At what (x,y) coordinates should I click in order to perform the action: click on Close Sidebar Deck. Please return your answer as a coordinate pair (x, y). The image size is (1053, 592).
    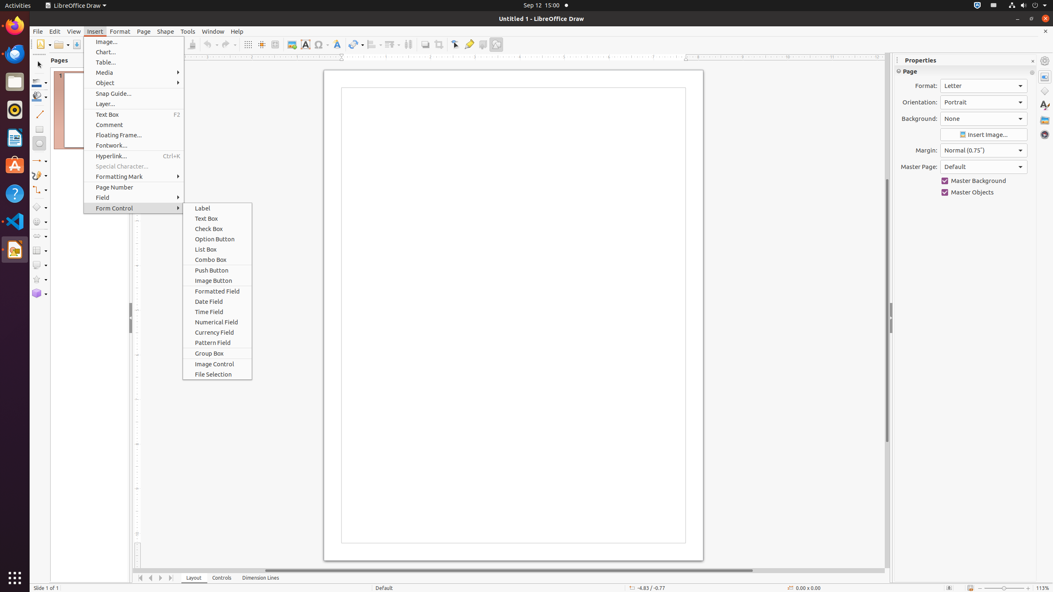
    Looking at the image, I should click on (1032, 62).